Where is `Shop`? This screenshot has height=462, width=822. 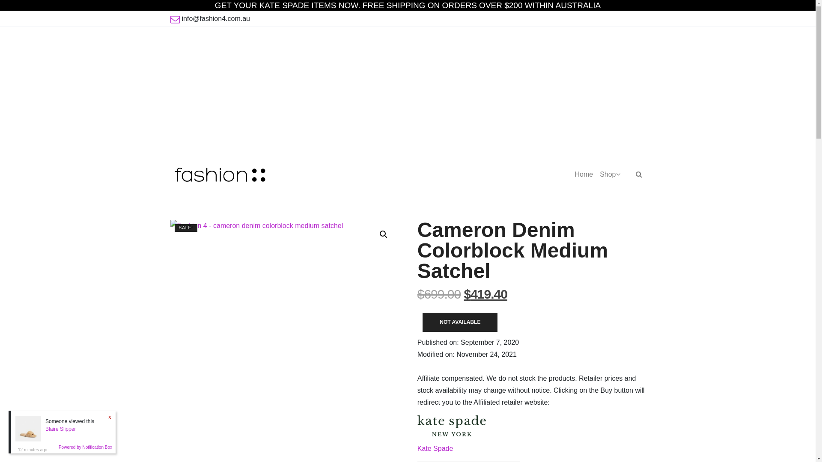 Shop is located at coordinates (610, 175).